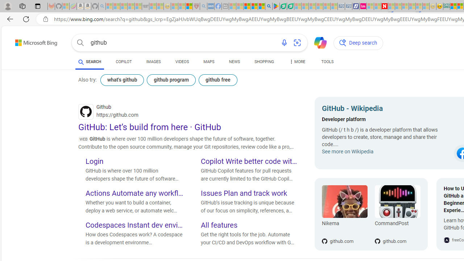 This screenshot has width=464, height=261. What do you see at coordinates (217, 80) in the screenshot?
I see `github free` at bounding box center [217, 80].